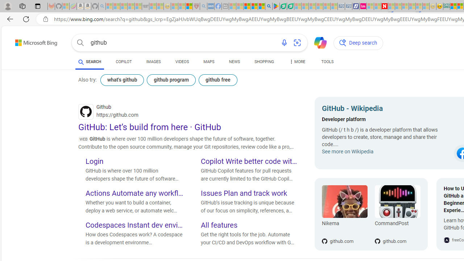 This screenshot has width=464, height=261. What do you see at coordinates (217, 80) in the screenshot?
I see `github free` at bounding box center [217, 80].